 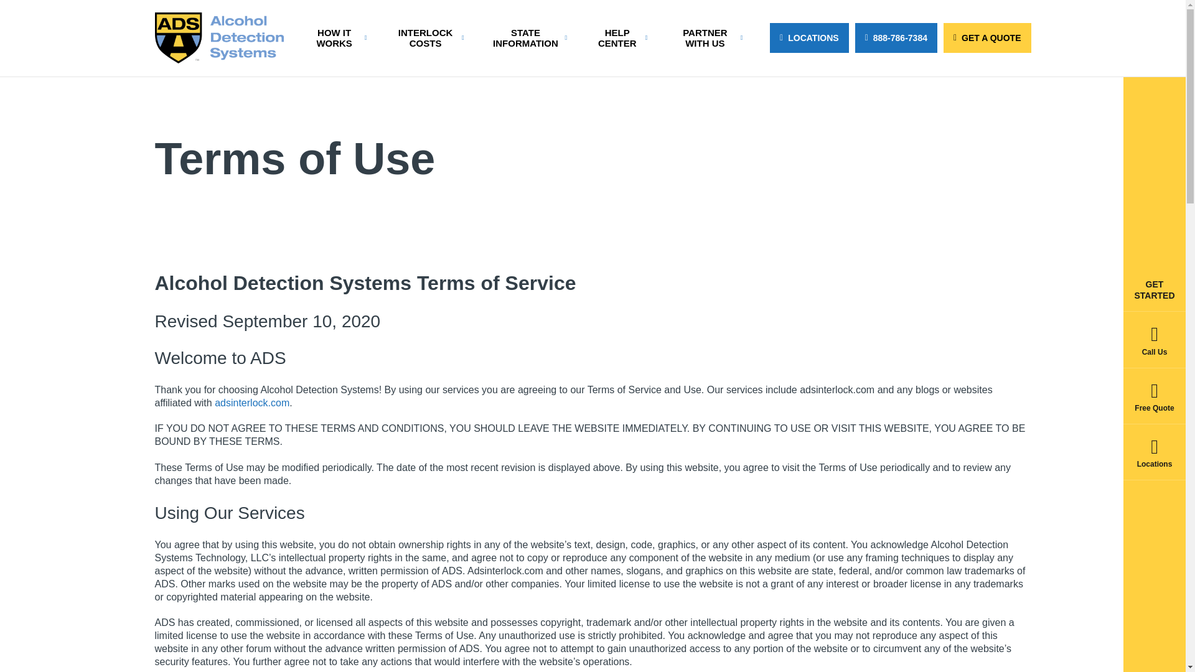 What do you see at coordinates (339, 37) in the screenshot?
I see `HOW IT WORKS` at bounding box center [339, 37].